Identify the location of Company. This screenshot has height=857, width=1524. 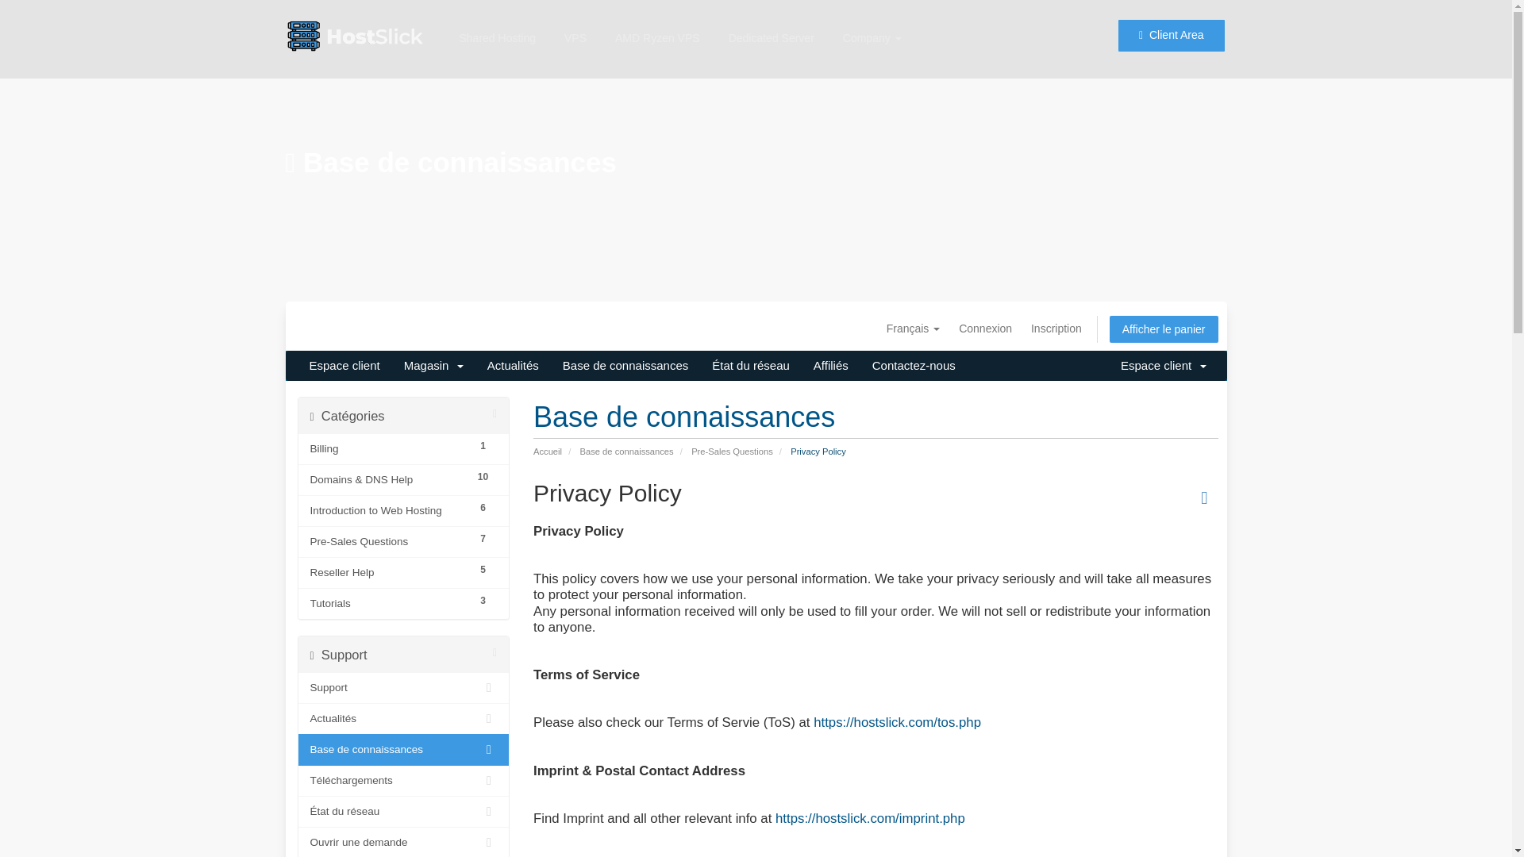
(872, 24).